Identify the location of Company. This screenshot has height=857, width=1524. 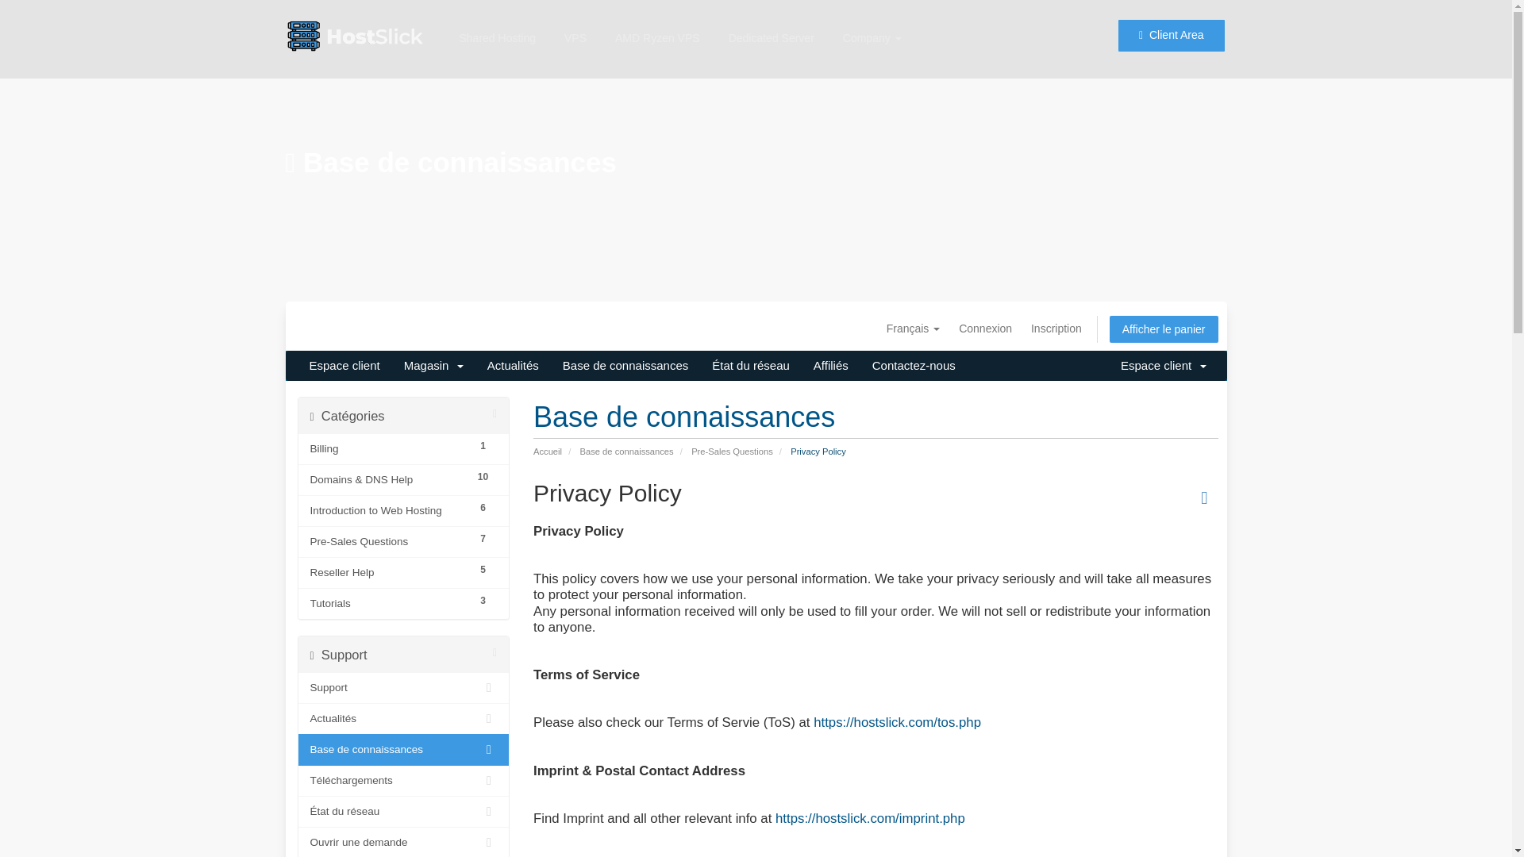
(872, 24).